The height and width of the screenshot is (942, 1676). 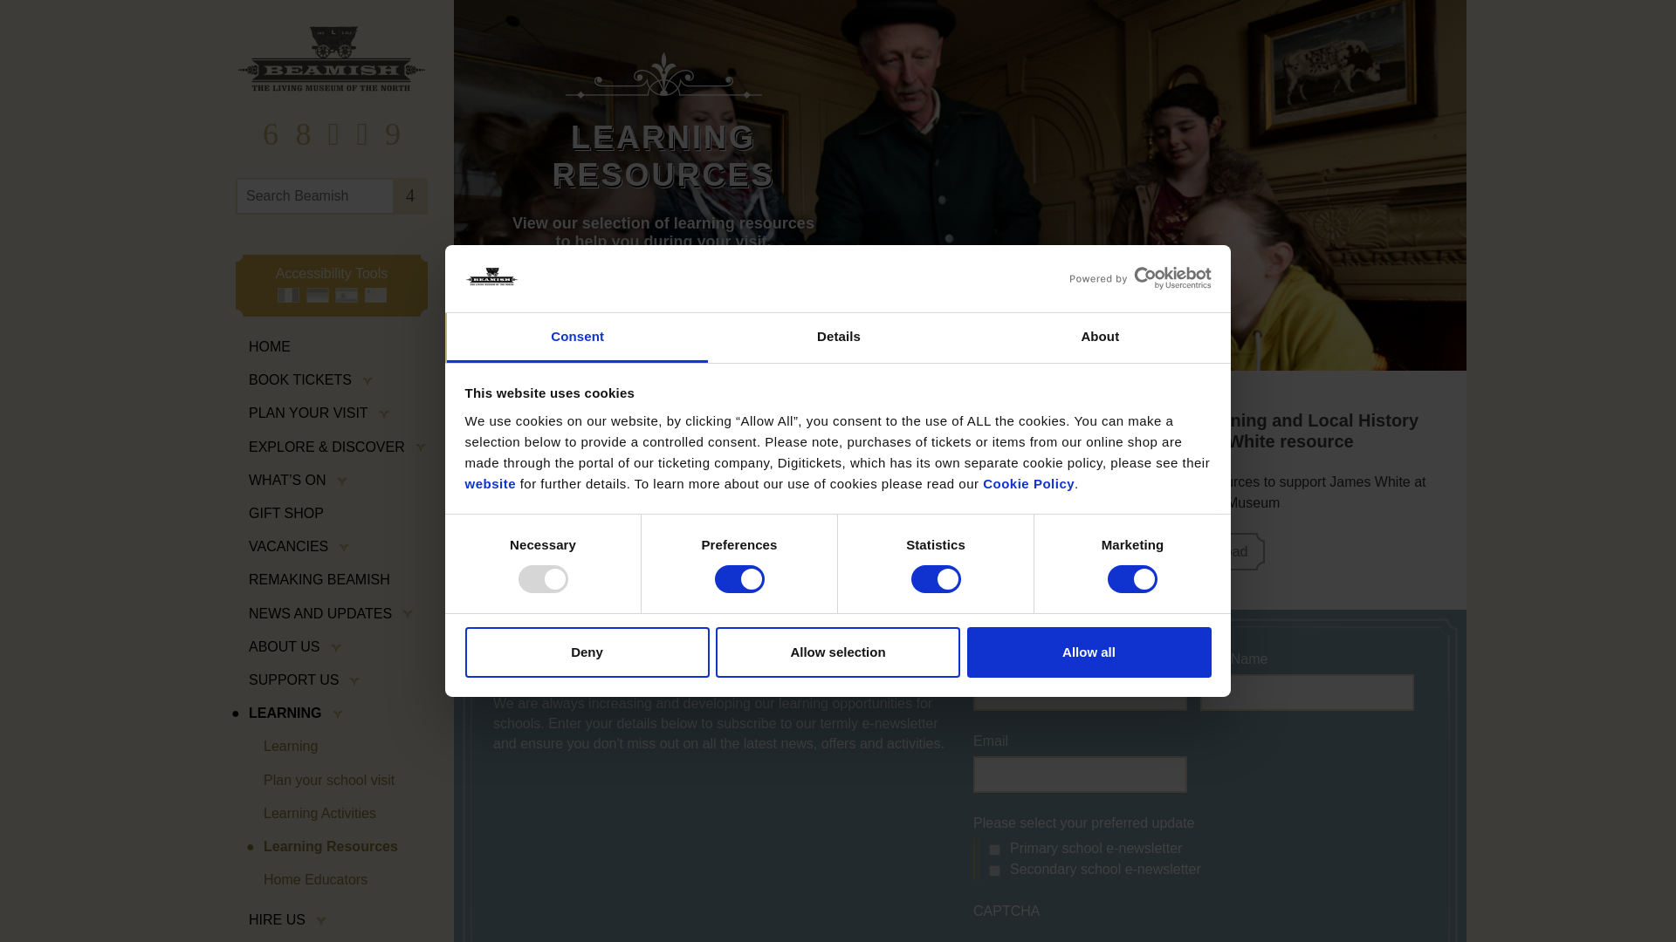 I want to click on website, so click(x=490, y=483).